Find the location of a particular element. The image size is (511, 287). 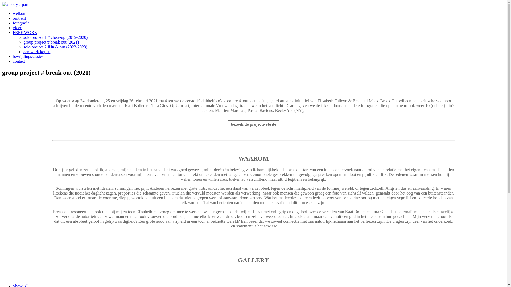

fotografie is located at coordinates (21, 23).